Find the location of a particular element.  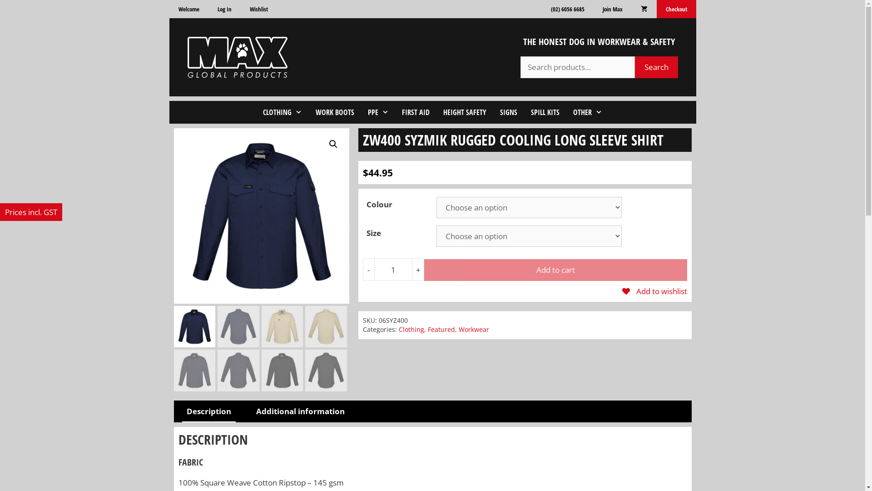

Search is located at coordinates (657, 67).